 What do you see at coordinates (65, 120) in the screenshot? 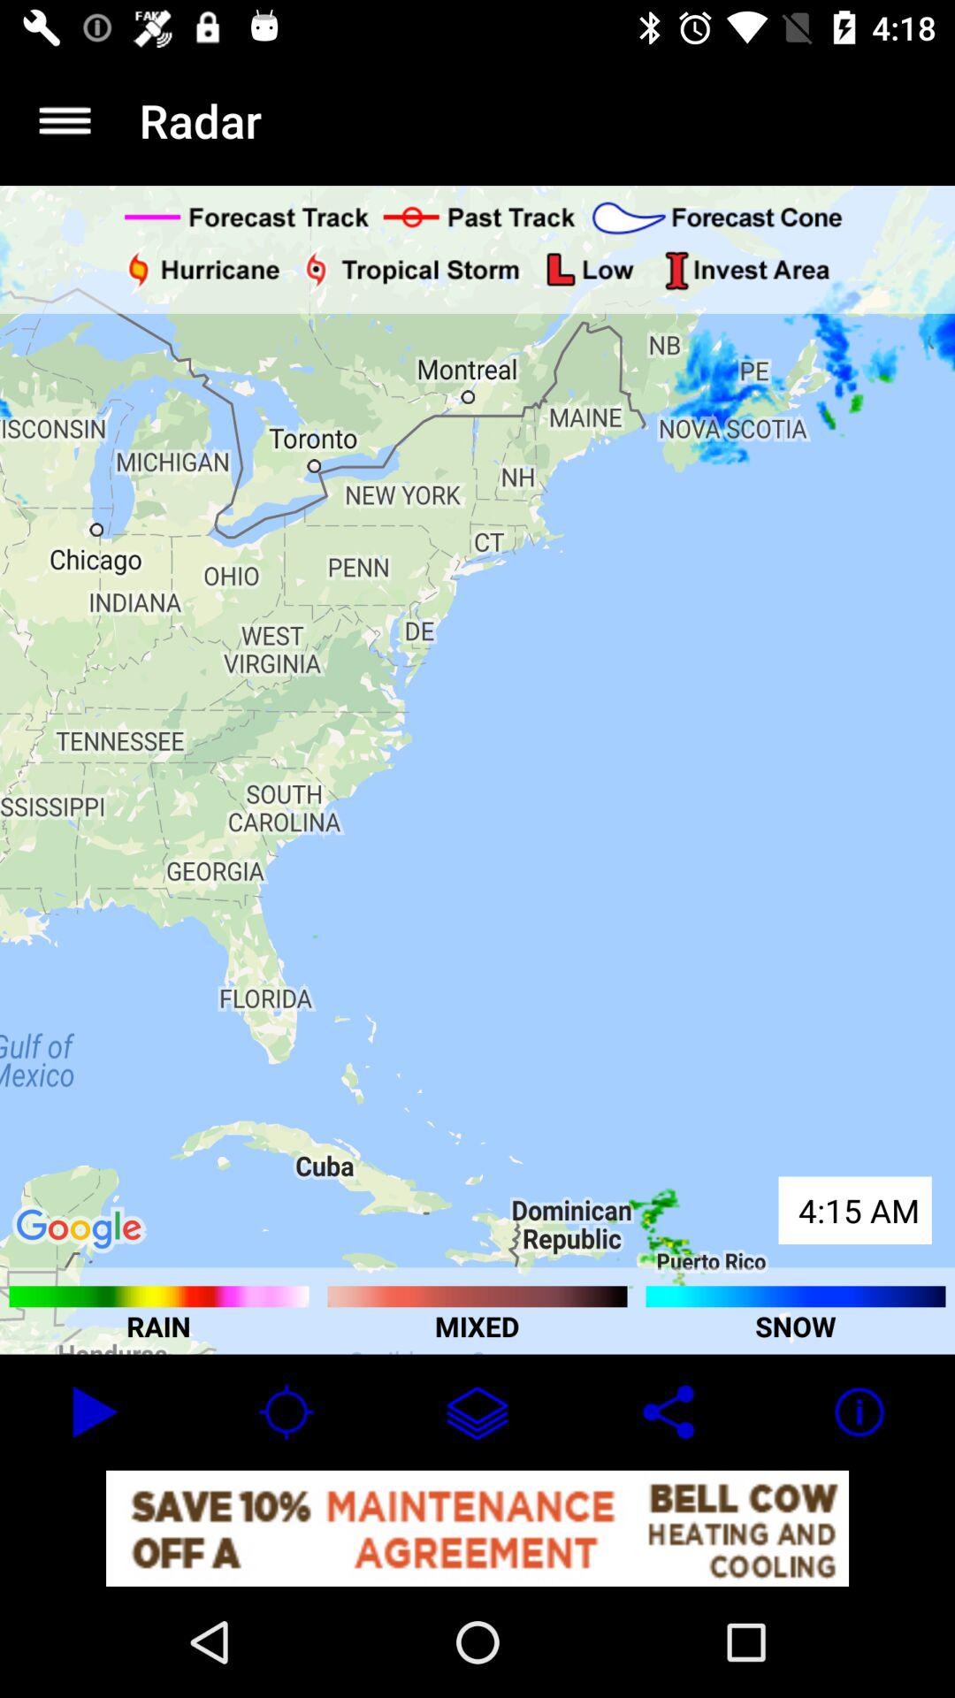
I see `go do adderss` at bounding box center [65, 120].